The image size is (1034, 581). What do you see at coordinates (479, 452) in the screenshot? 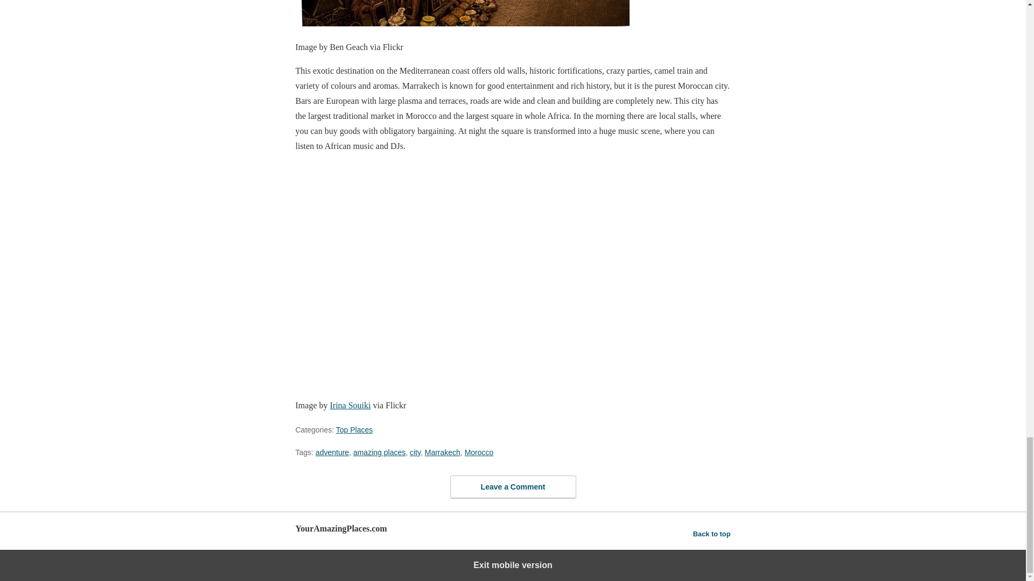
I see `Morocco` at bounding box center [479, 452].